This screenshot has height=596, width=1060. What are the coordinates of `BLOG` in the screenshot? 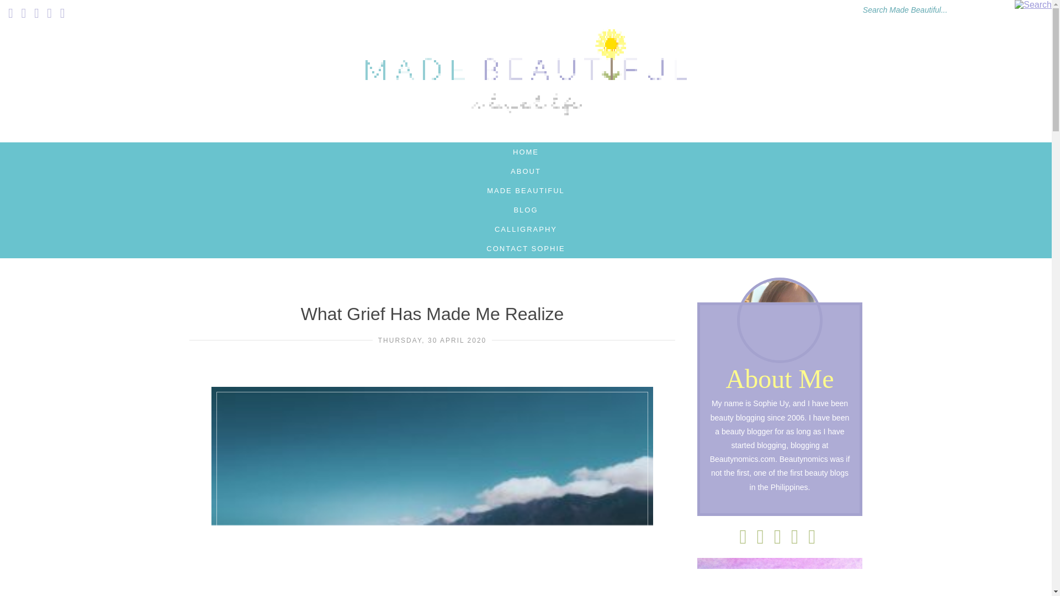 It's located at (526, 210).